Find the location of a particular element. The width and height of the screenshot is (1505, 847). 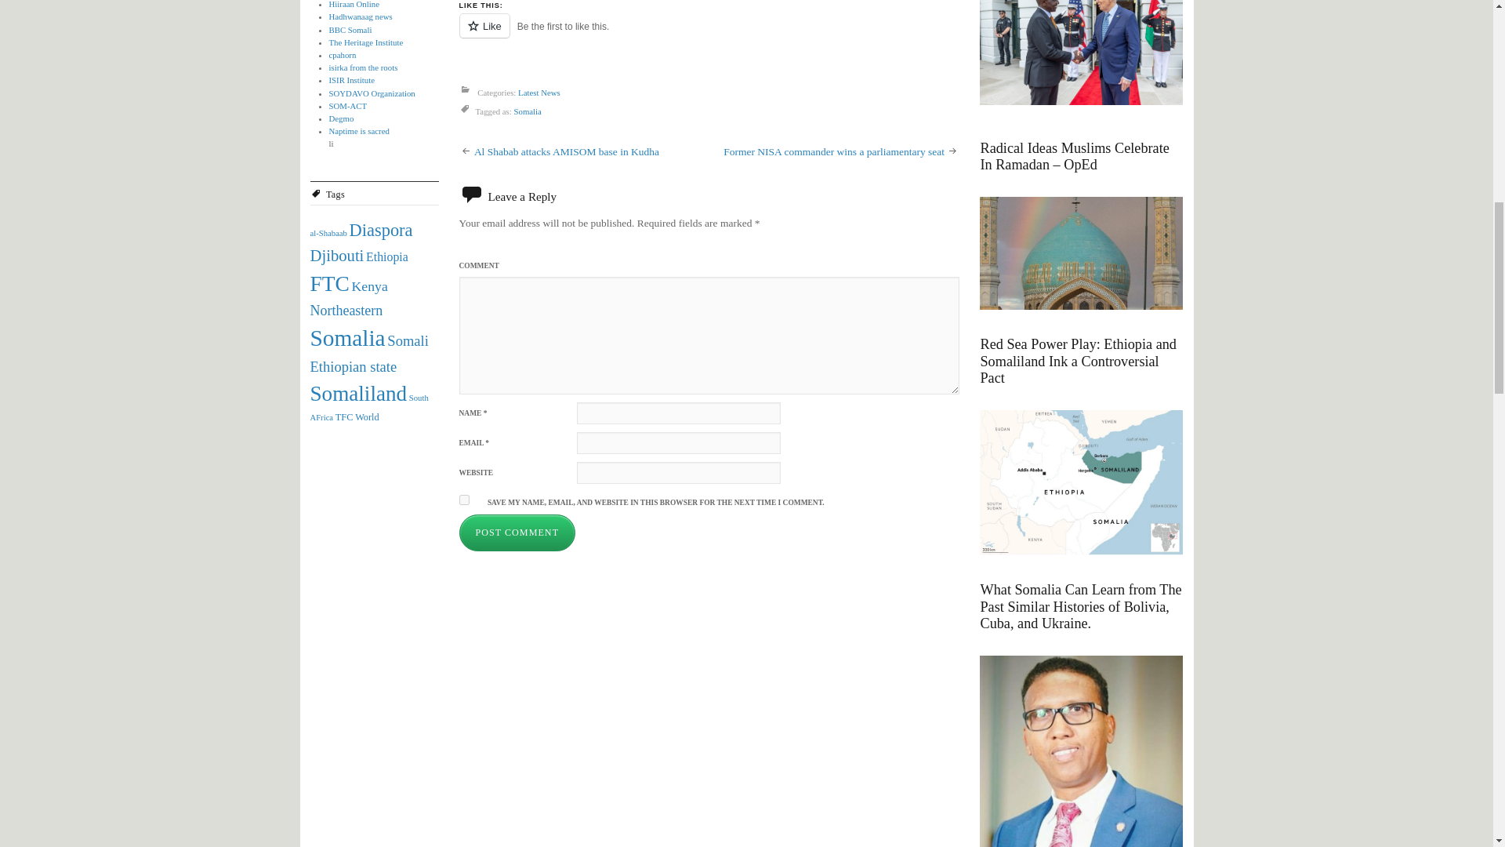

Somali Ethiopian state is located at coordinates (369, 354).